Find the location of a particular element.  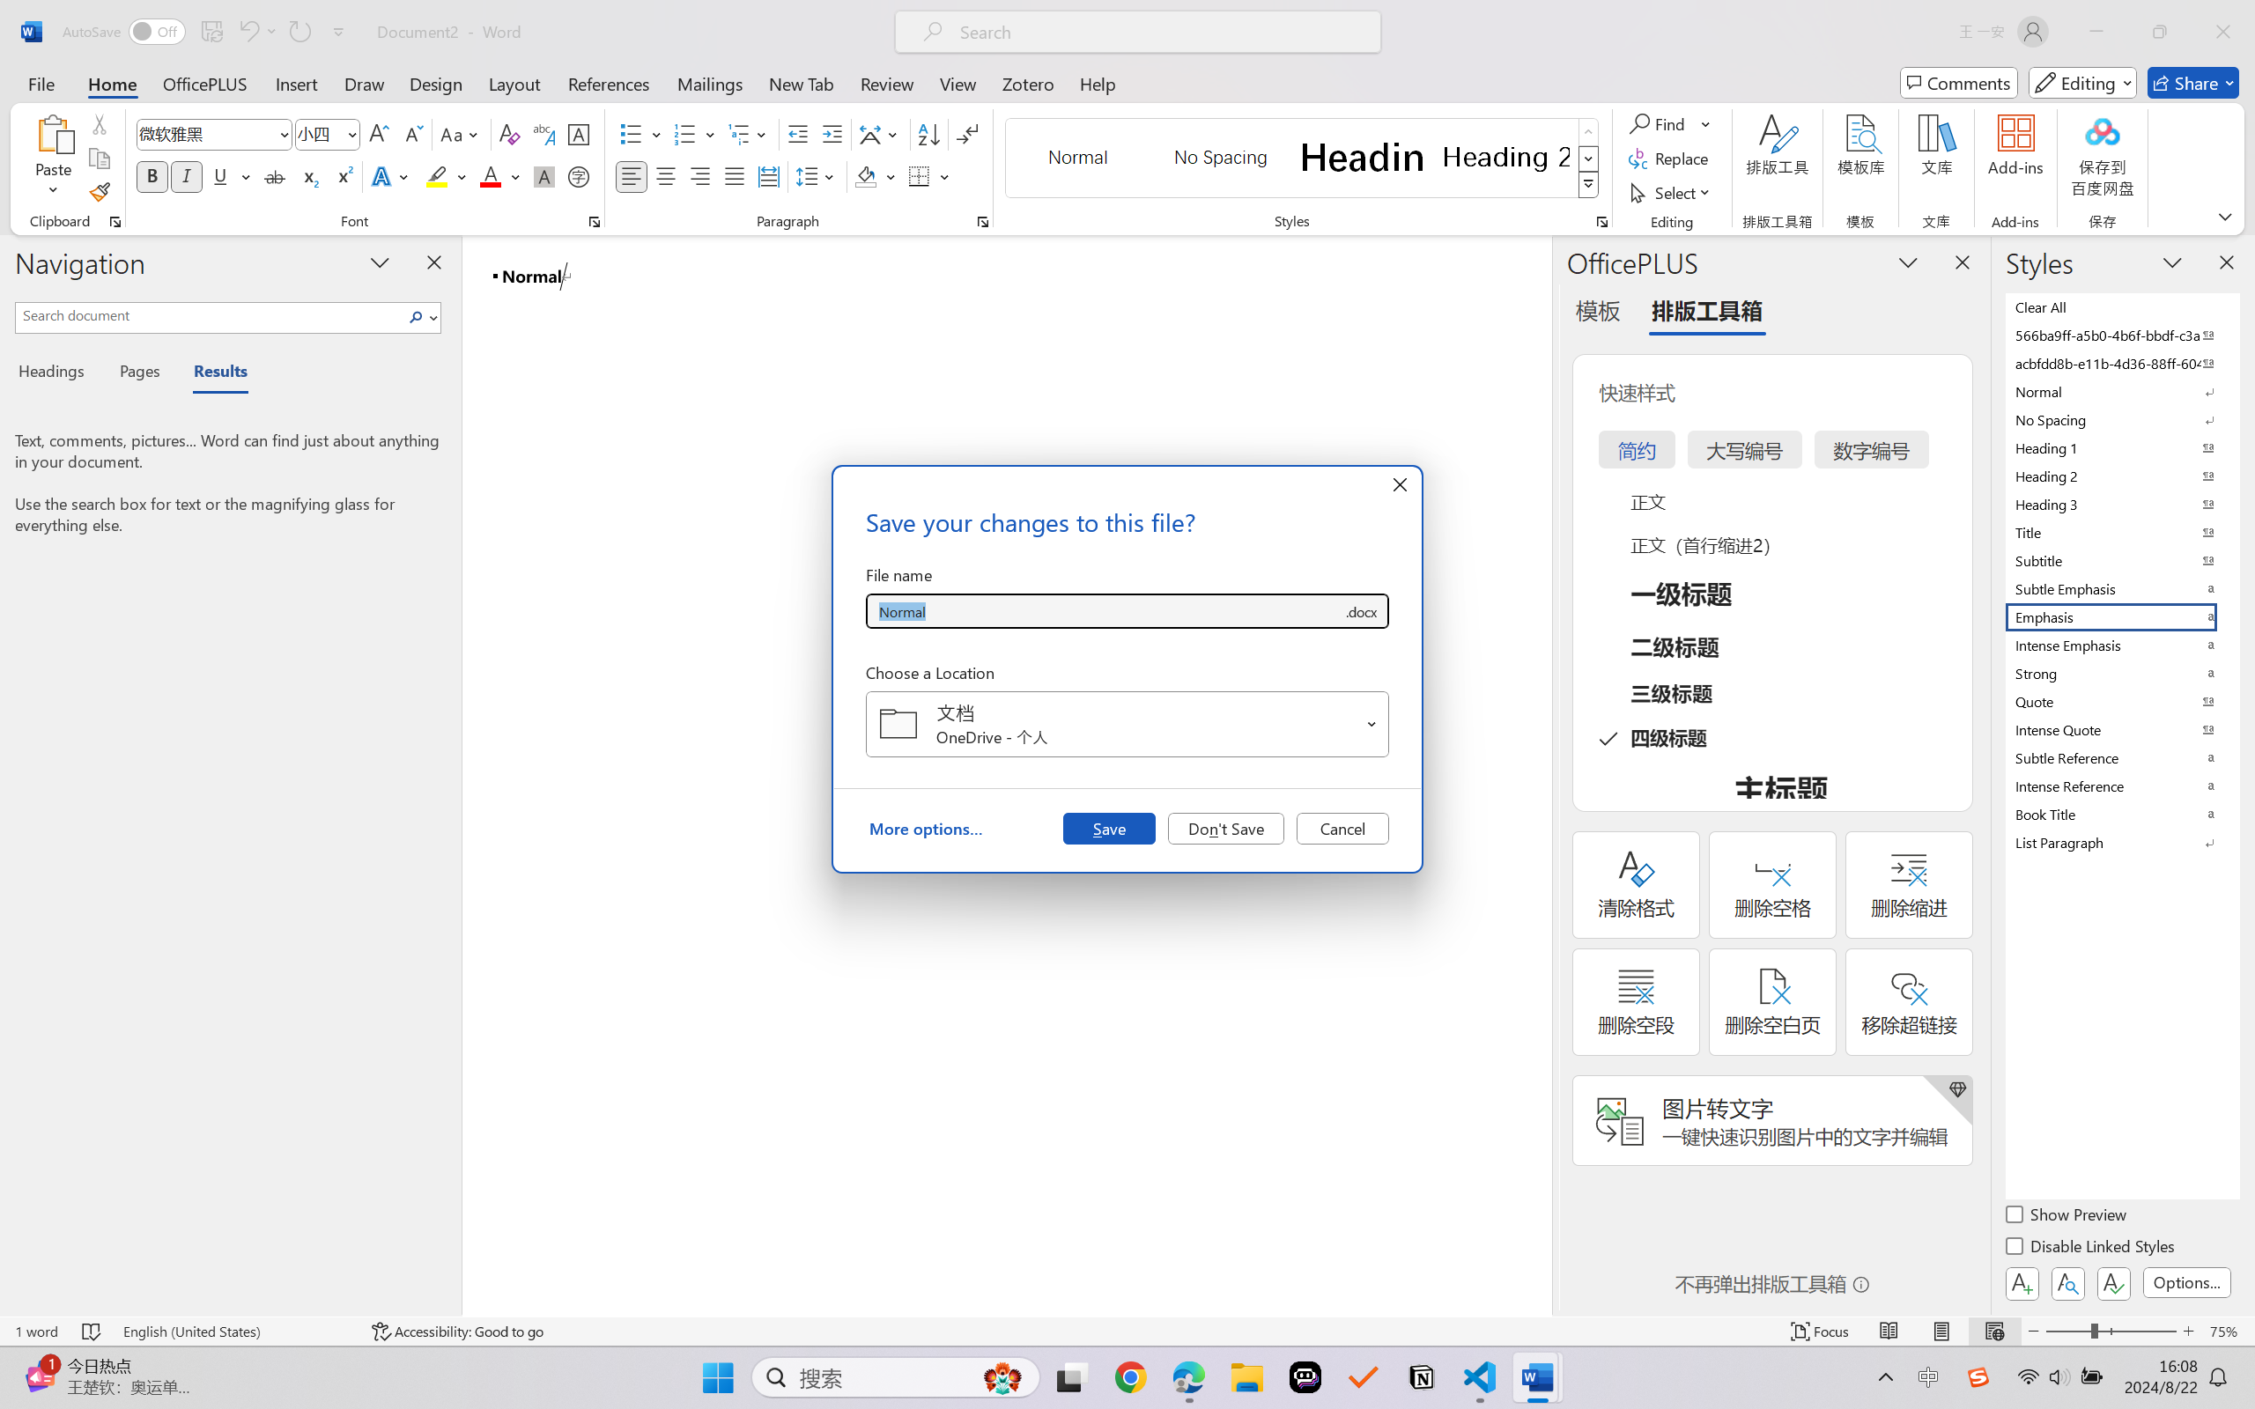

Microsoft search is located at coordinates (1161, 32).